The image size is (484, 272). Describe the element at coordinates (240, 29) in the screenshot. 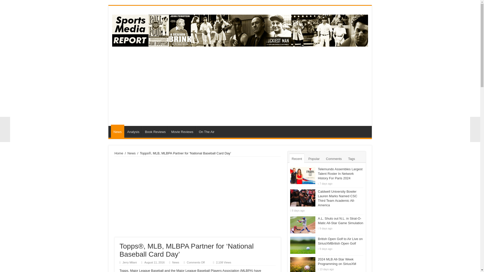

I see `Sports Media Report` at that location.